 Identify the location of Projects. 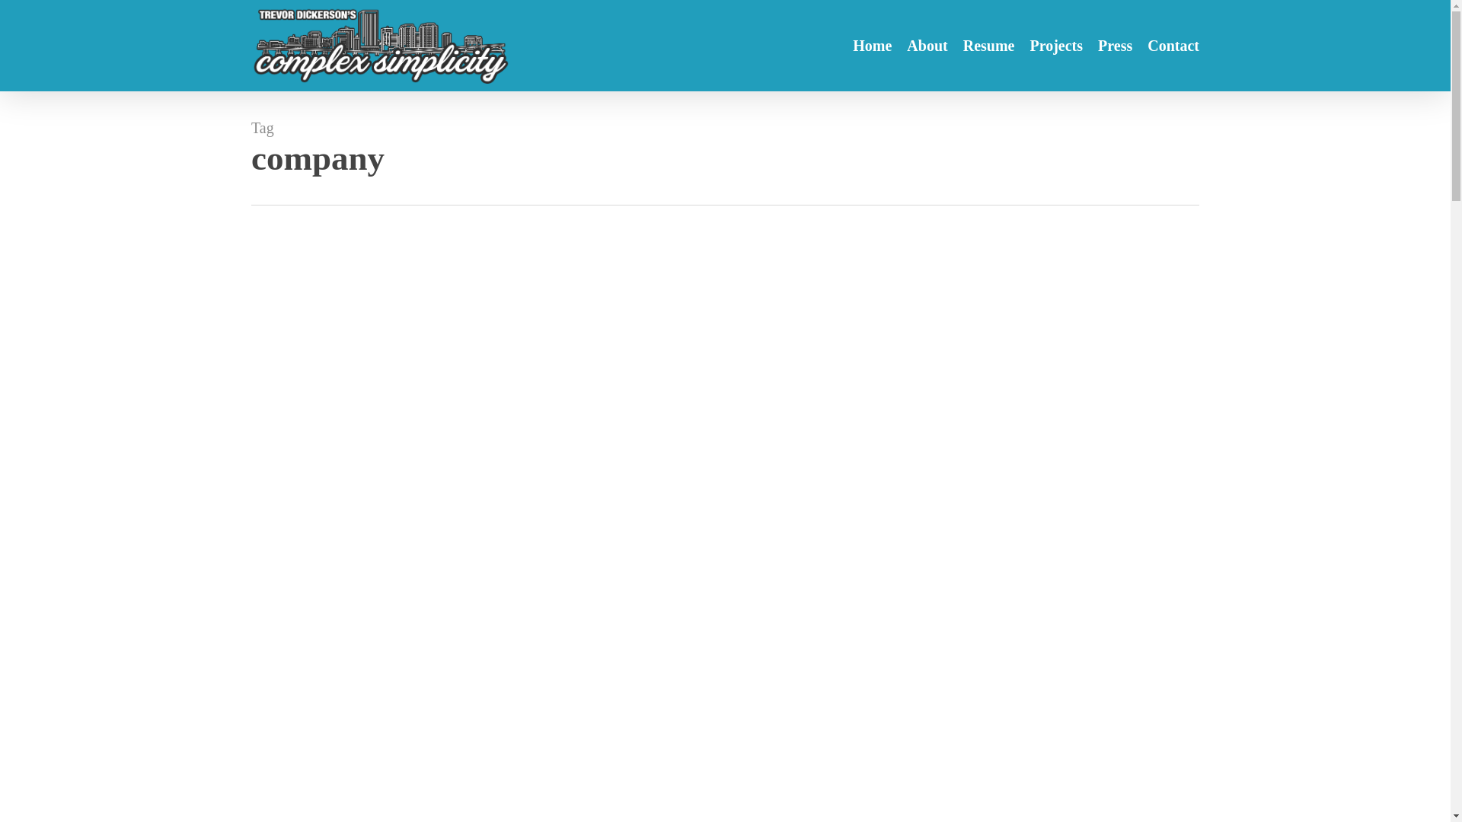
(1055, 46).